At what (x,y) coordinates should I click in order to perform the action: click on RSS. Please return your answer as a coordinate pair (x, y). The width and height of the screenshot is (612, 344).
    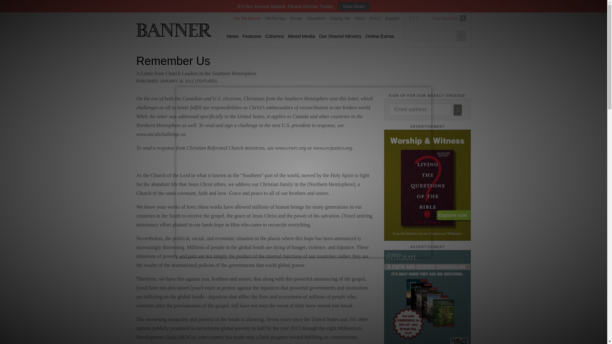
    Looking at the image, I should click on (418, 19).